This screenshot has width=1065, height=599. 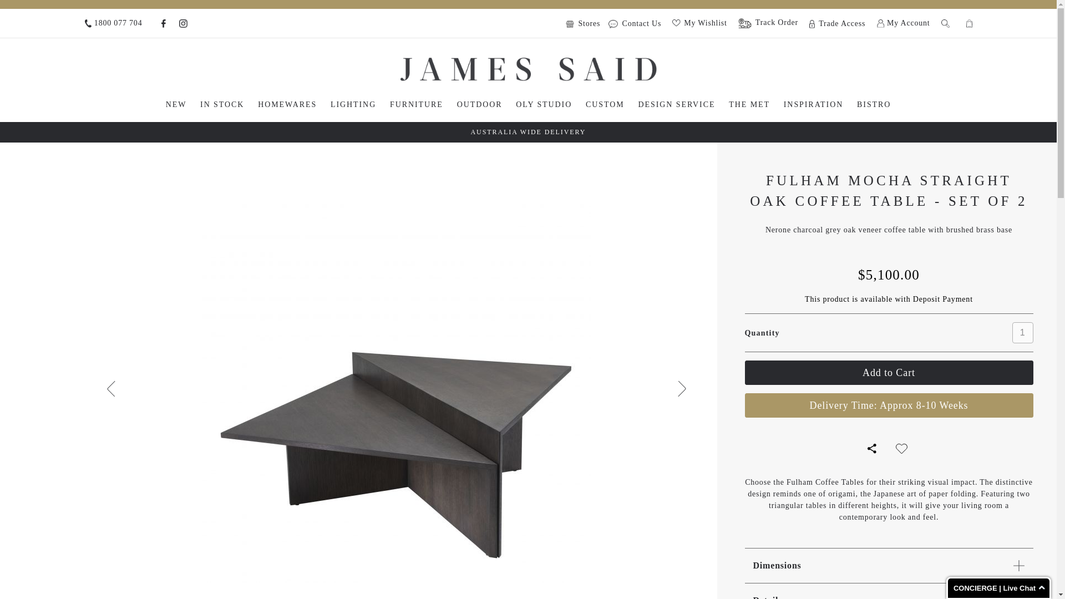 I want to click on NEW, so click(x=176, y=104).